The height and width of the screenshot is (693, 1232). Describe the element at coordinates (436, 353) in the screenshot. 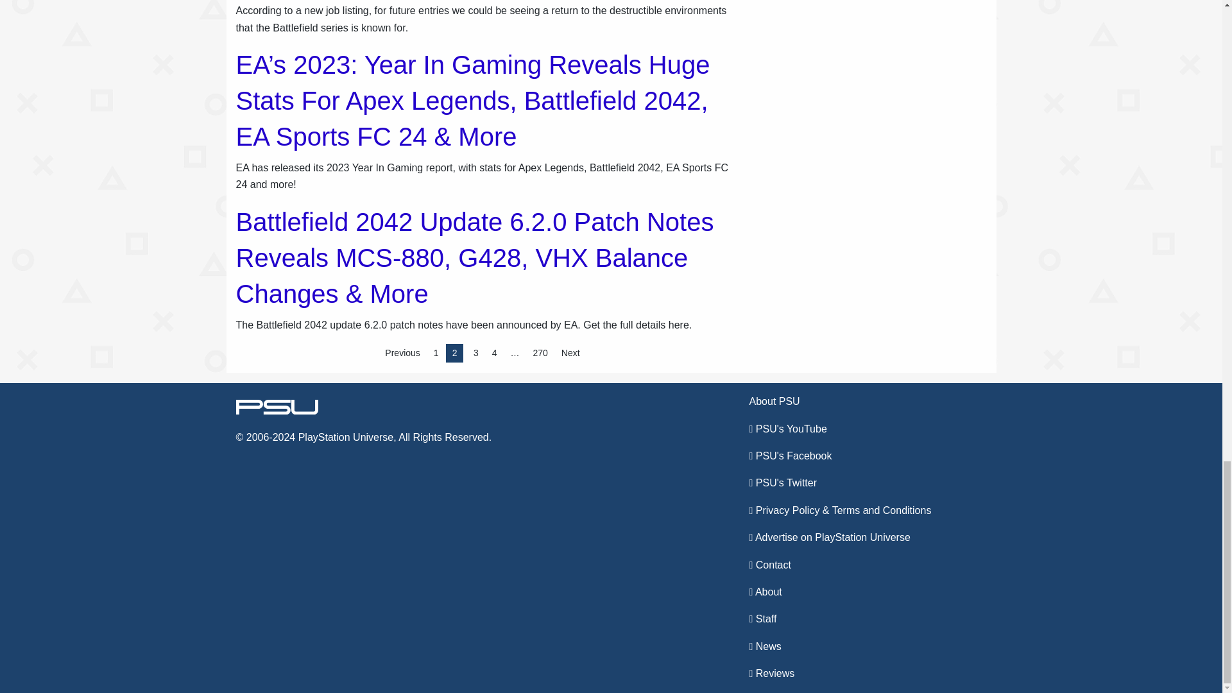

I see `1` at that location.